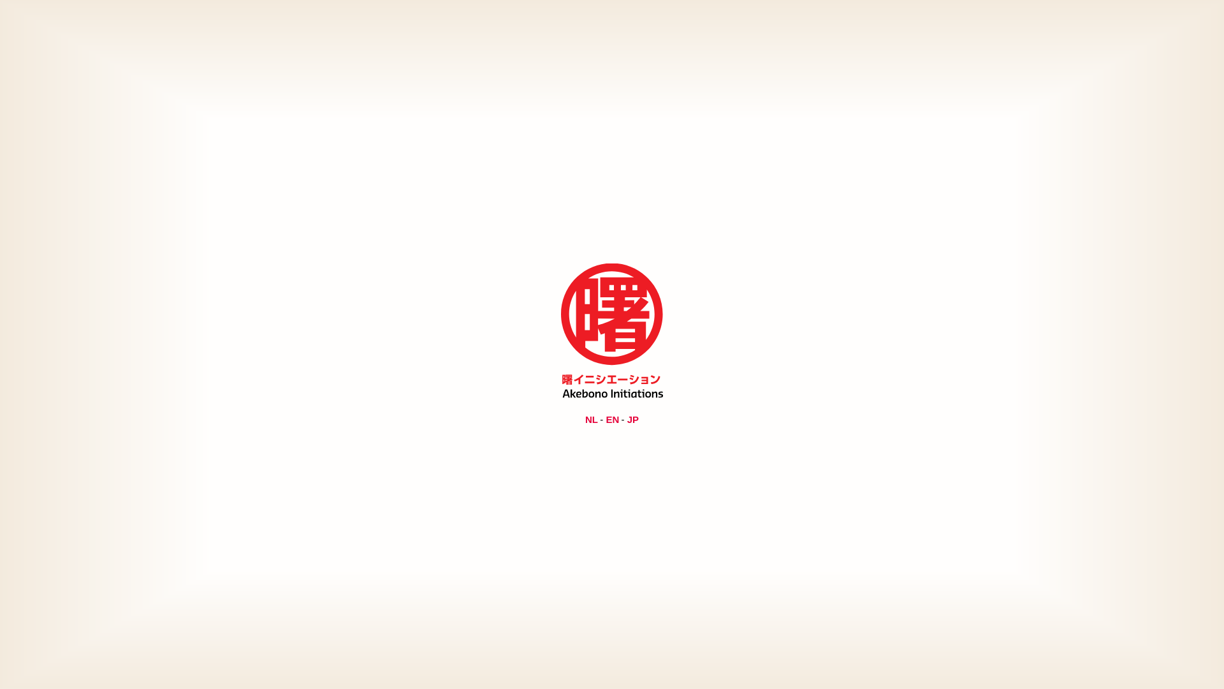 The height and width of the screenshot is (689, 1224). Describe the element at coordinates (612, 419) in the screenshot. I see `EN` at that location.